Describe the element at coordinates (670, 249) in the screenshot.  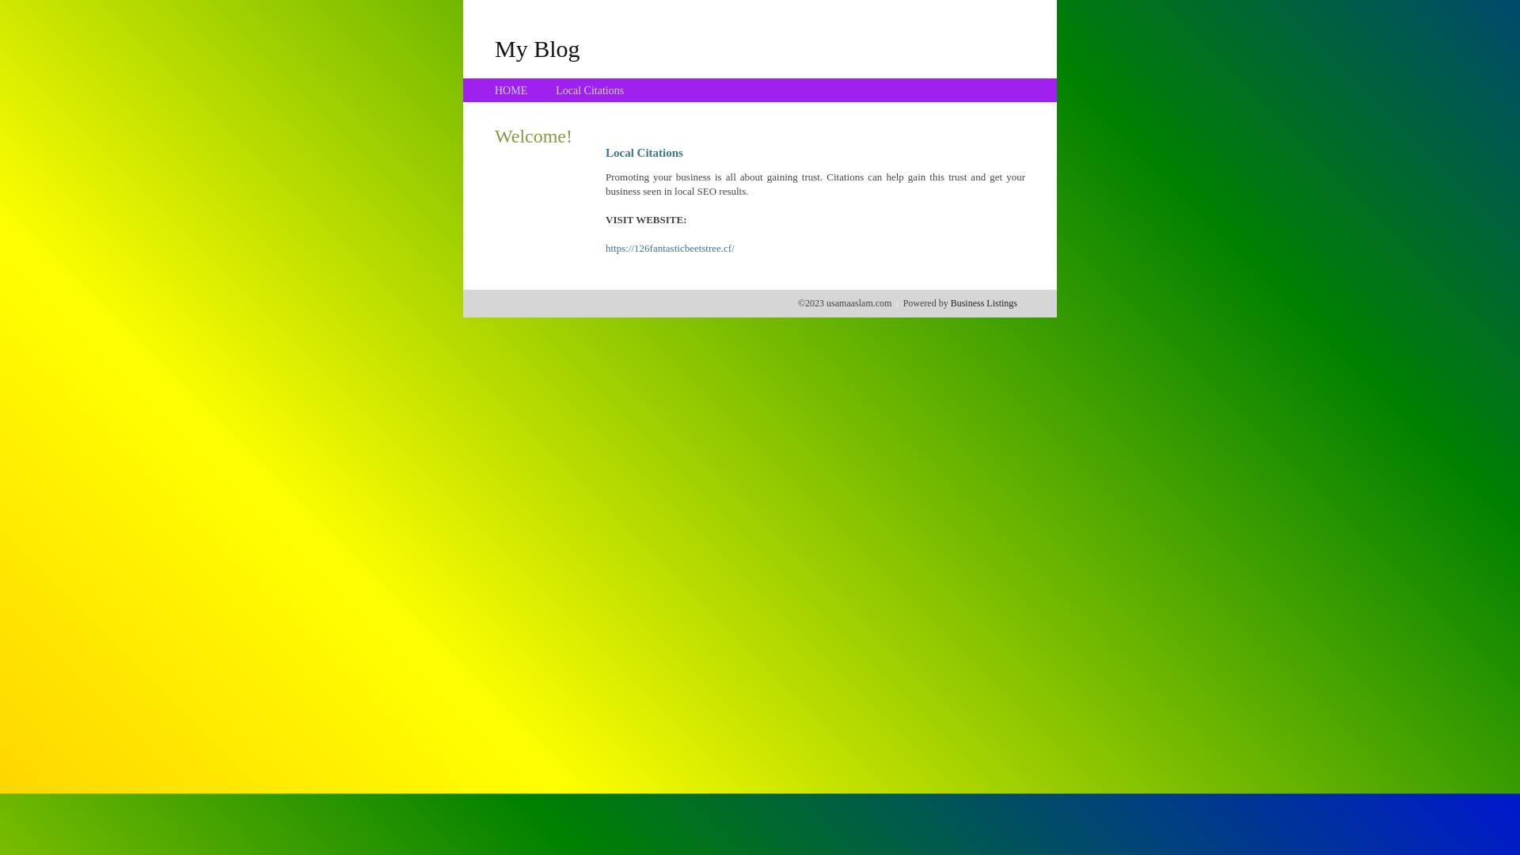
I see `https://126fantasticbeetstree.cf/` at that location.